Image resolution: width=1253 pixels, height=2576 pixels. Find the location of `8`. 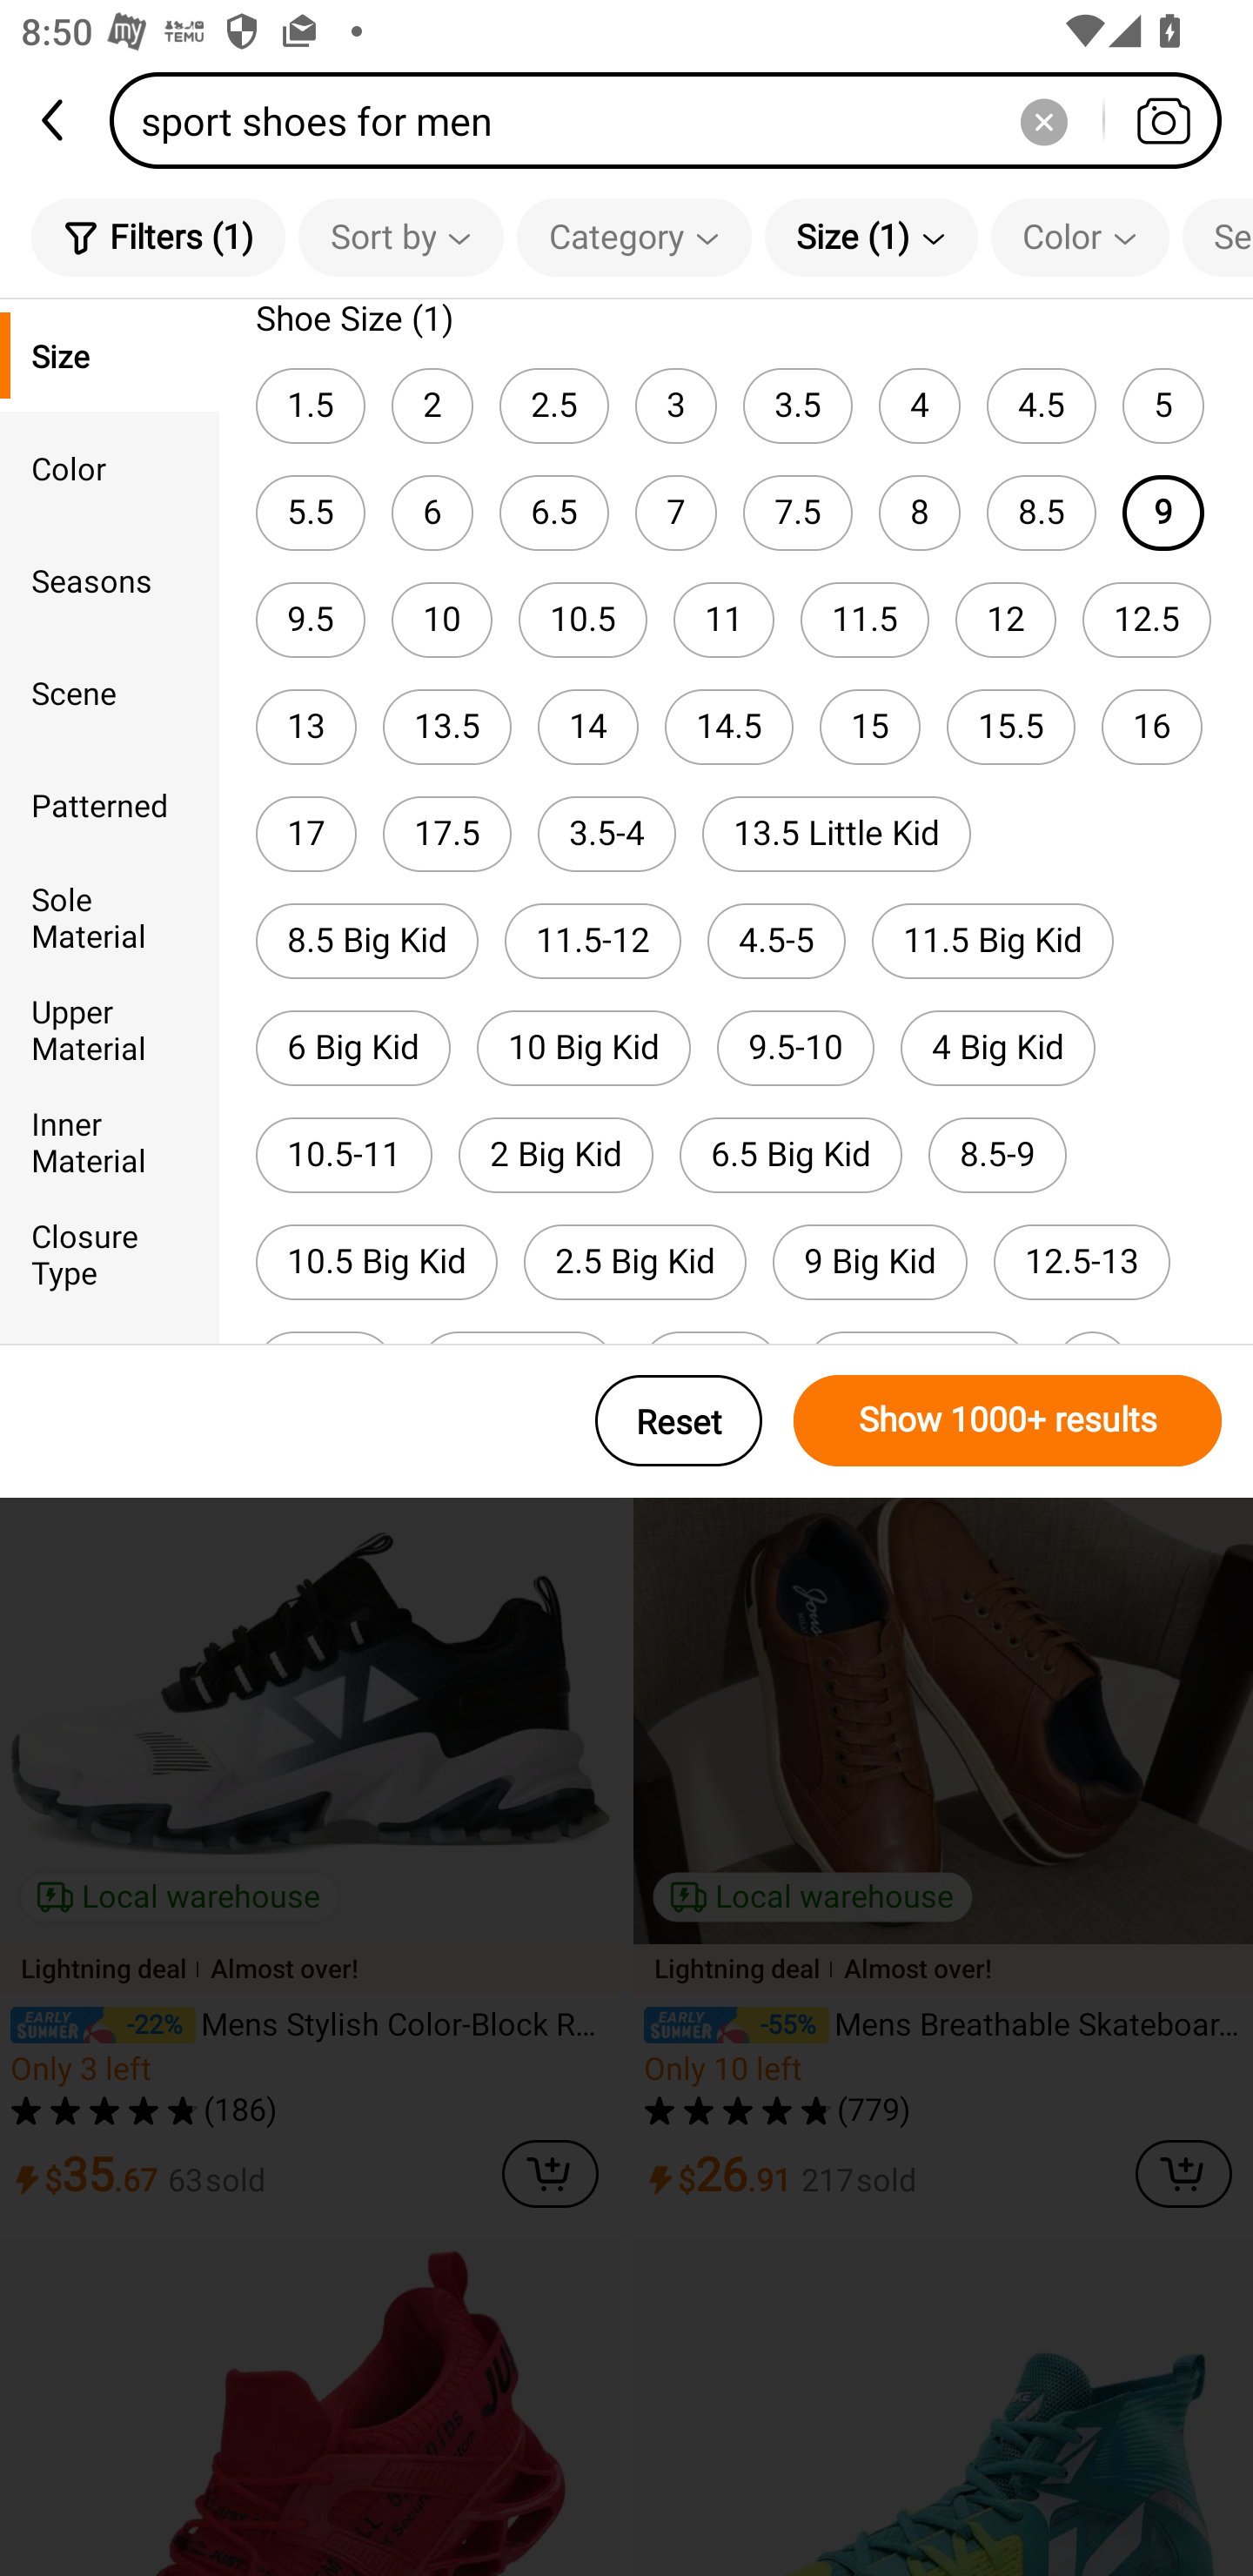

8 is located at coordinates (919, 512).